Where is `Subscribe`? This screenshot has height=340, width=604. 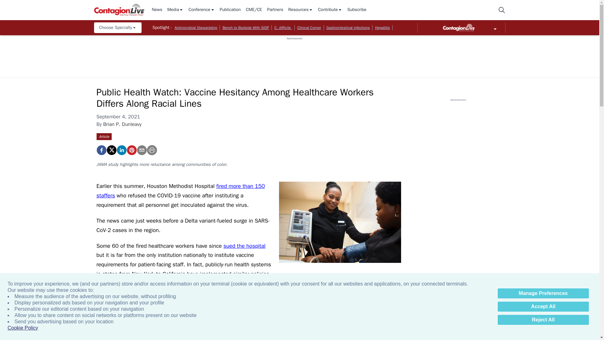 Subscribe is located at coordinates (357, 10).